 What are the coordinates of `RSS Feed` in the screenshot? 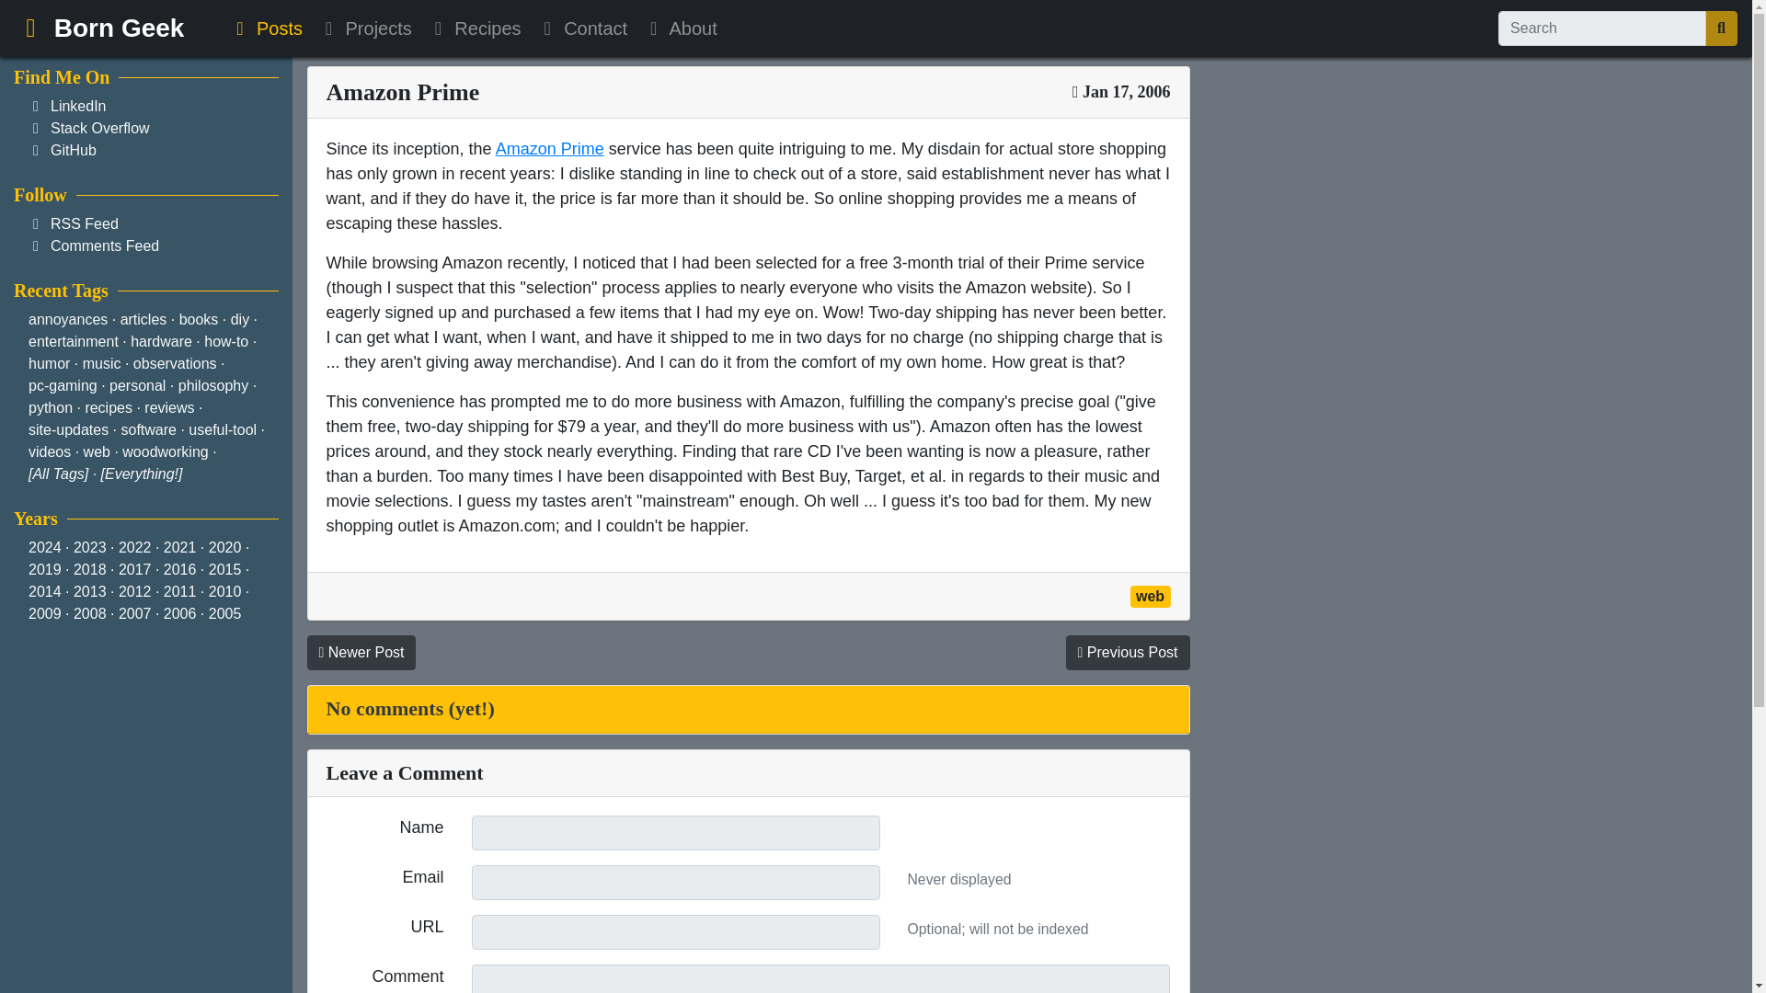 It's located at (85, 223).